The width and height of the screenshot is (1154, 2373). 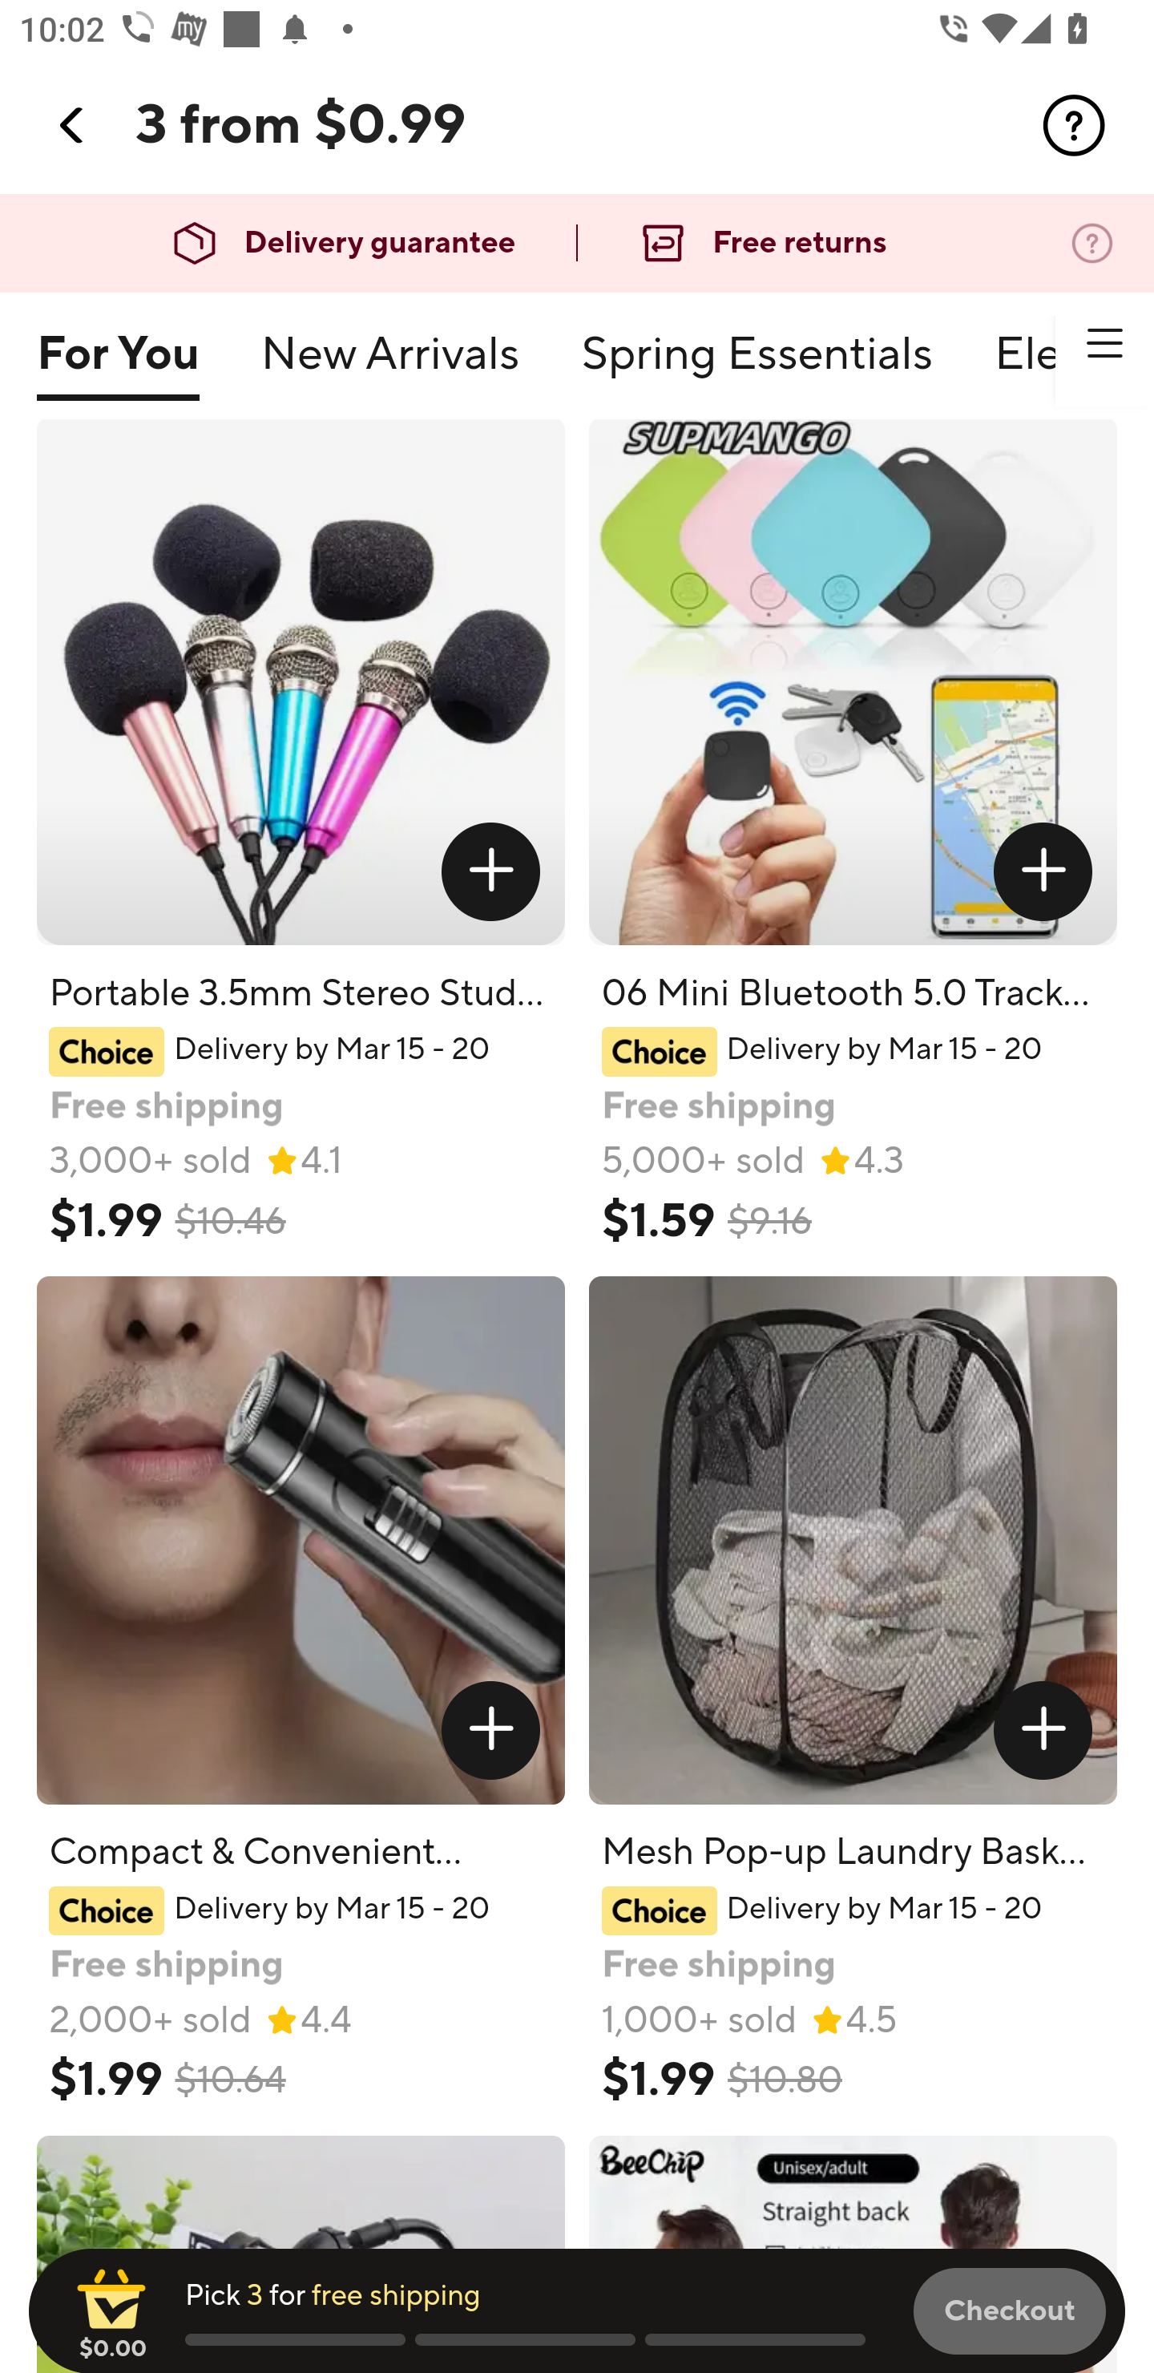 What do you see at coordinates (1043, 871) in the screenshot?
I see `` at bounding box center [1043, 871].